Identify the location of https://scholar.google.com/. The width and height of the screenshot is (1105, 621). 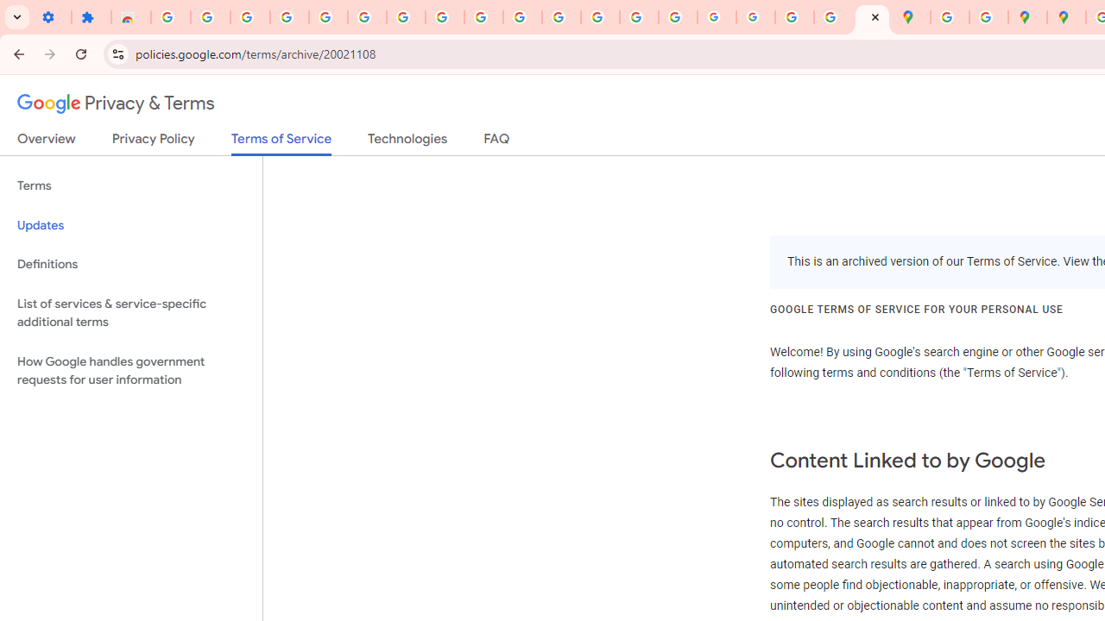
(561, 17).